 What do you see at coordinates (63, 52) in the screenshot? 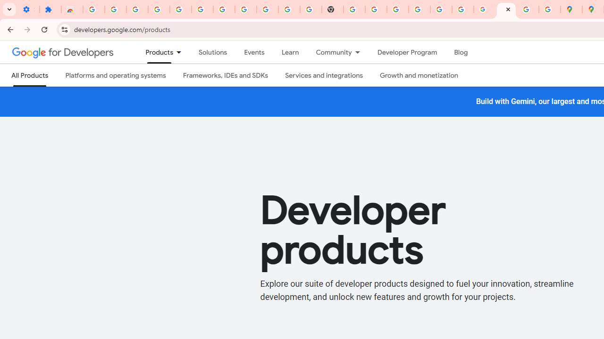
I see `Google for Developers` at bounding box center [63, 52].